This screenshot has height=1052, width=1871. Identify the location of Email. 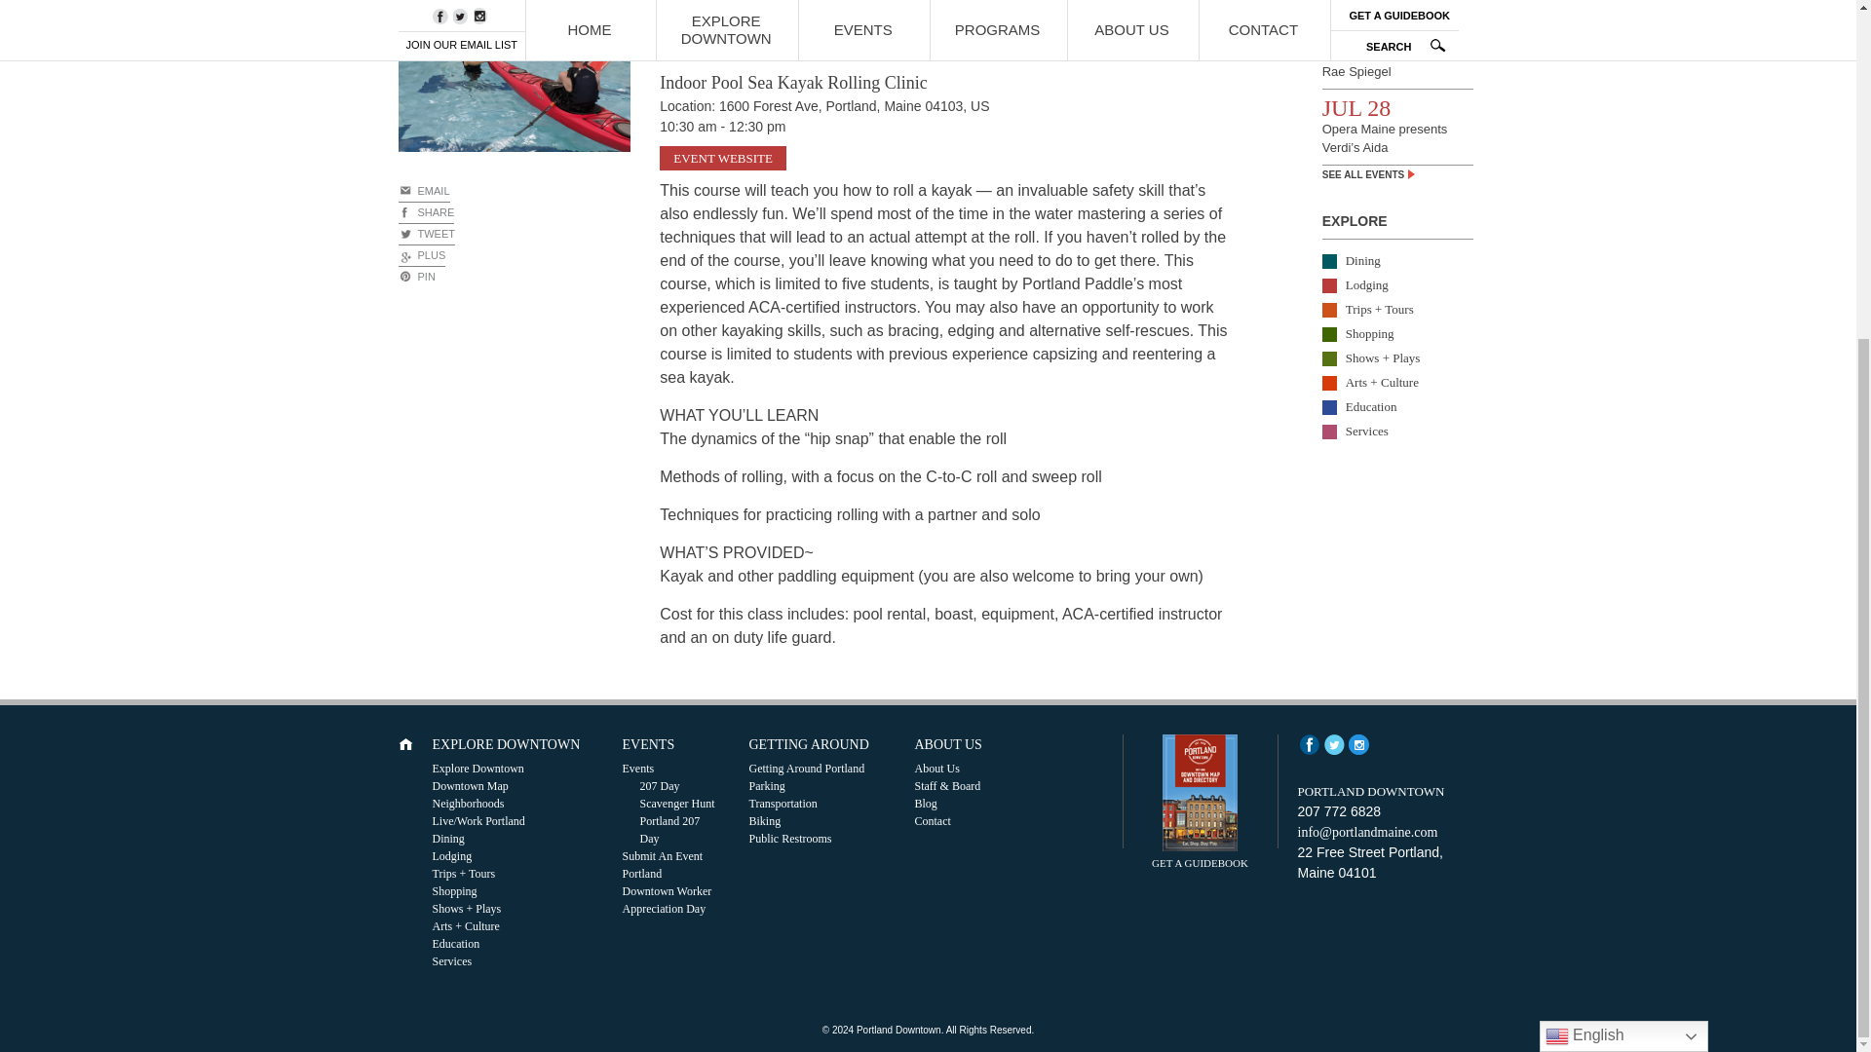
(415, 277).